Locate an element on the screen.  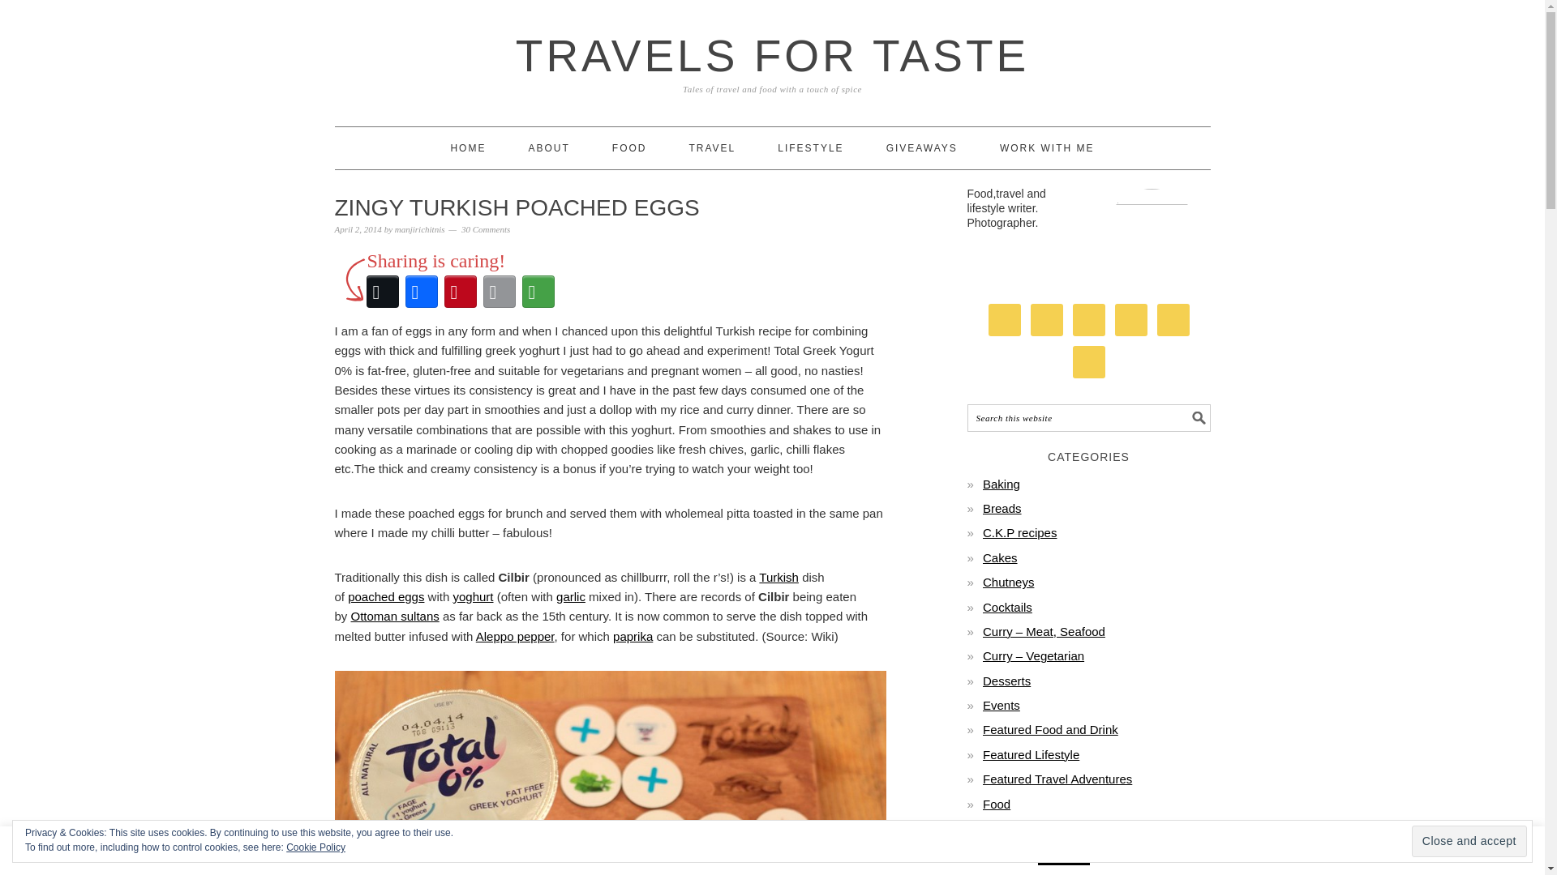
Yogurt is located at coordinates (473, 596).